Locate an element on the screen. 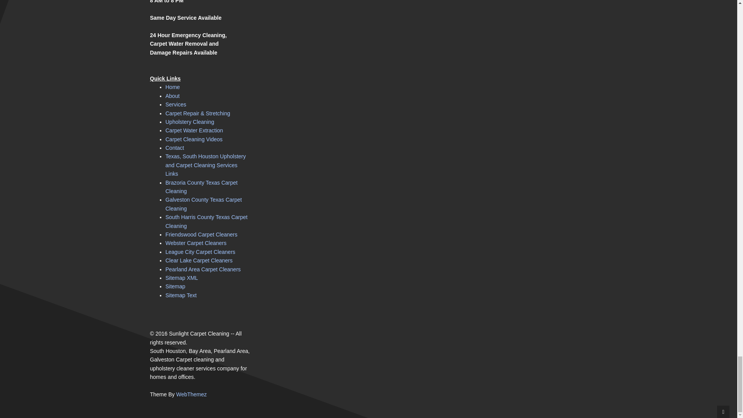  Carpet Cleaning Videos is located at coordinates (194, 139).